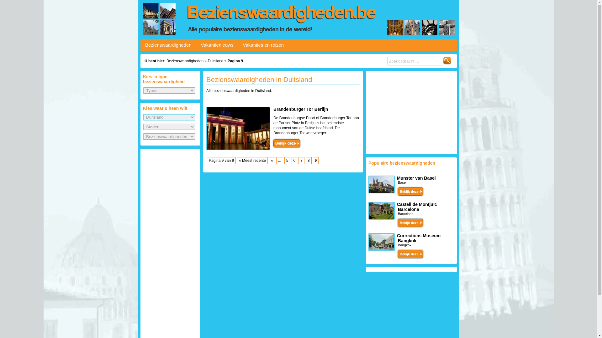  Describe the element at coordinates (287, 161) in the screenshot. I see `5` at that location.